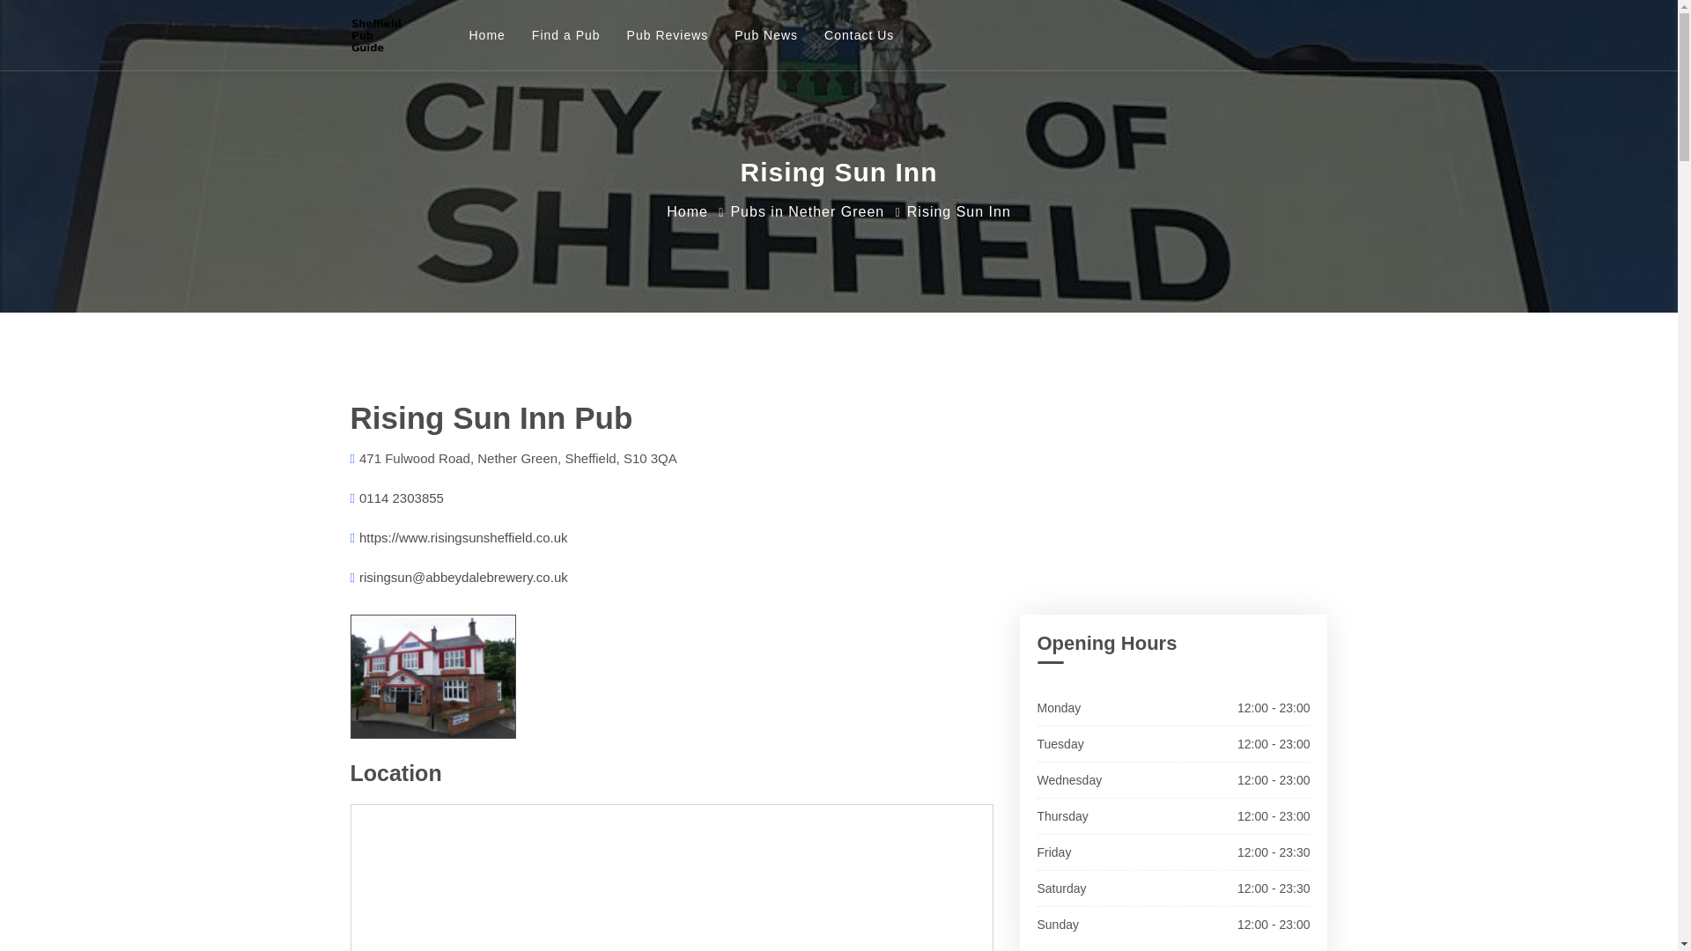 The image size is (1691, 951). What do you see at coordinates (807, 211) in the screenshot?
I see `Pubs in Nether Green` at bounding box center [807, 211].